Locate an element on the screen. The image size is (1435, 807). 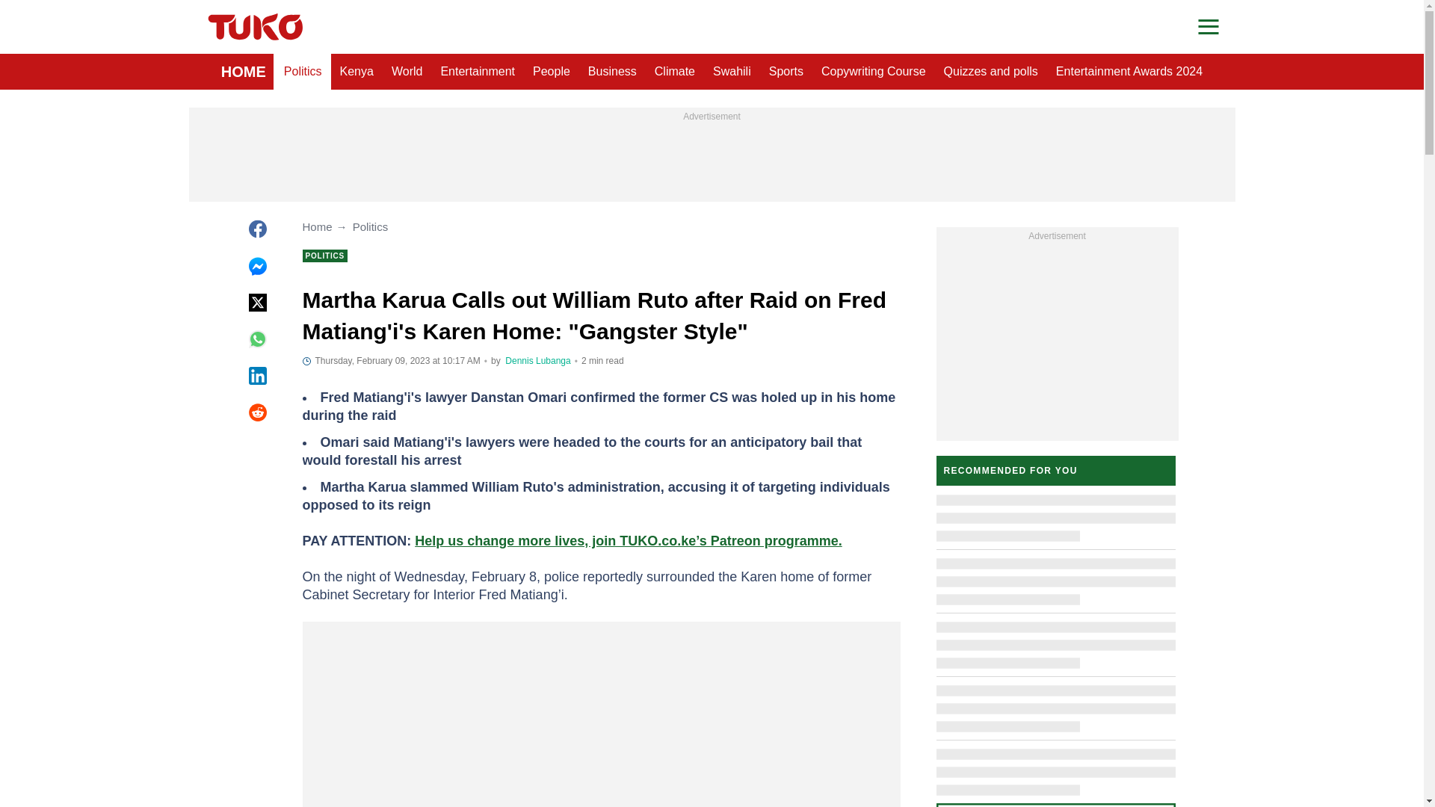
Author page is located at coordinates (537, 361).